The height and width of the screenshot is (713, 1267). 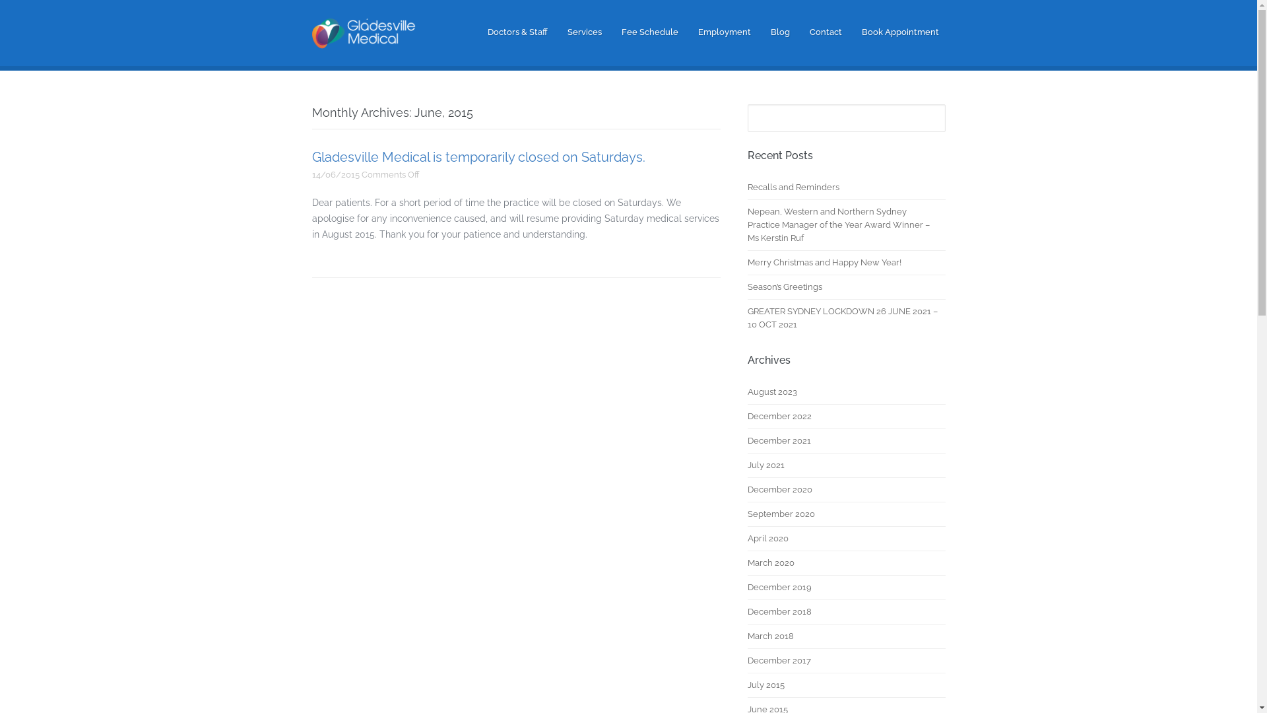 I want to click on March 2018, so click(x=770, y=636).